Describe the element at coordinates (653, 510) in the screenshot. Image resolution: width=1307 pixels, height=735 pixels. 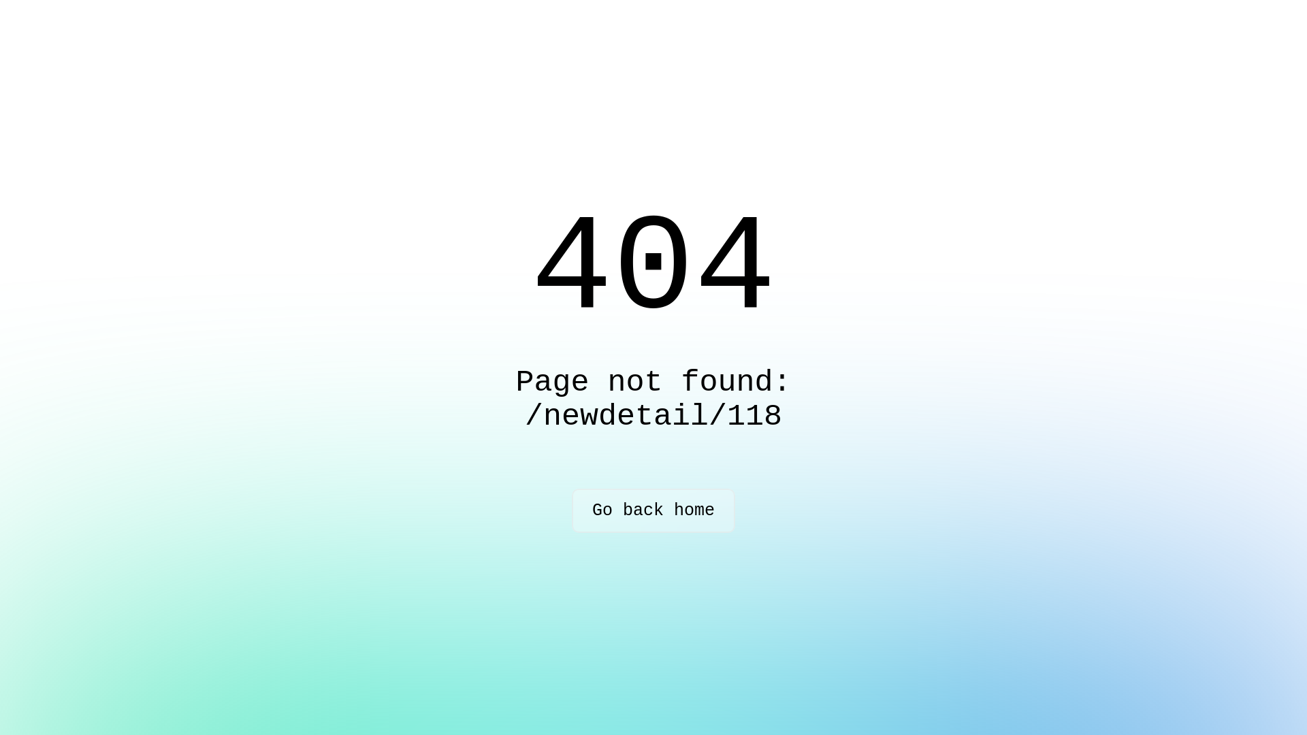
I see `Go back home` at that location.